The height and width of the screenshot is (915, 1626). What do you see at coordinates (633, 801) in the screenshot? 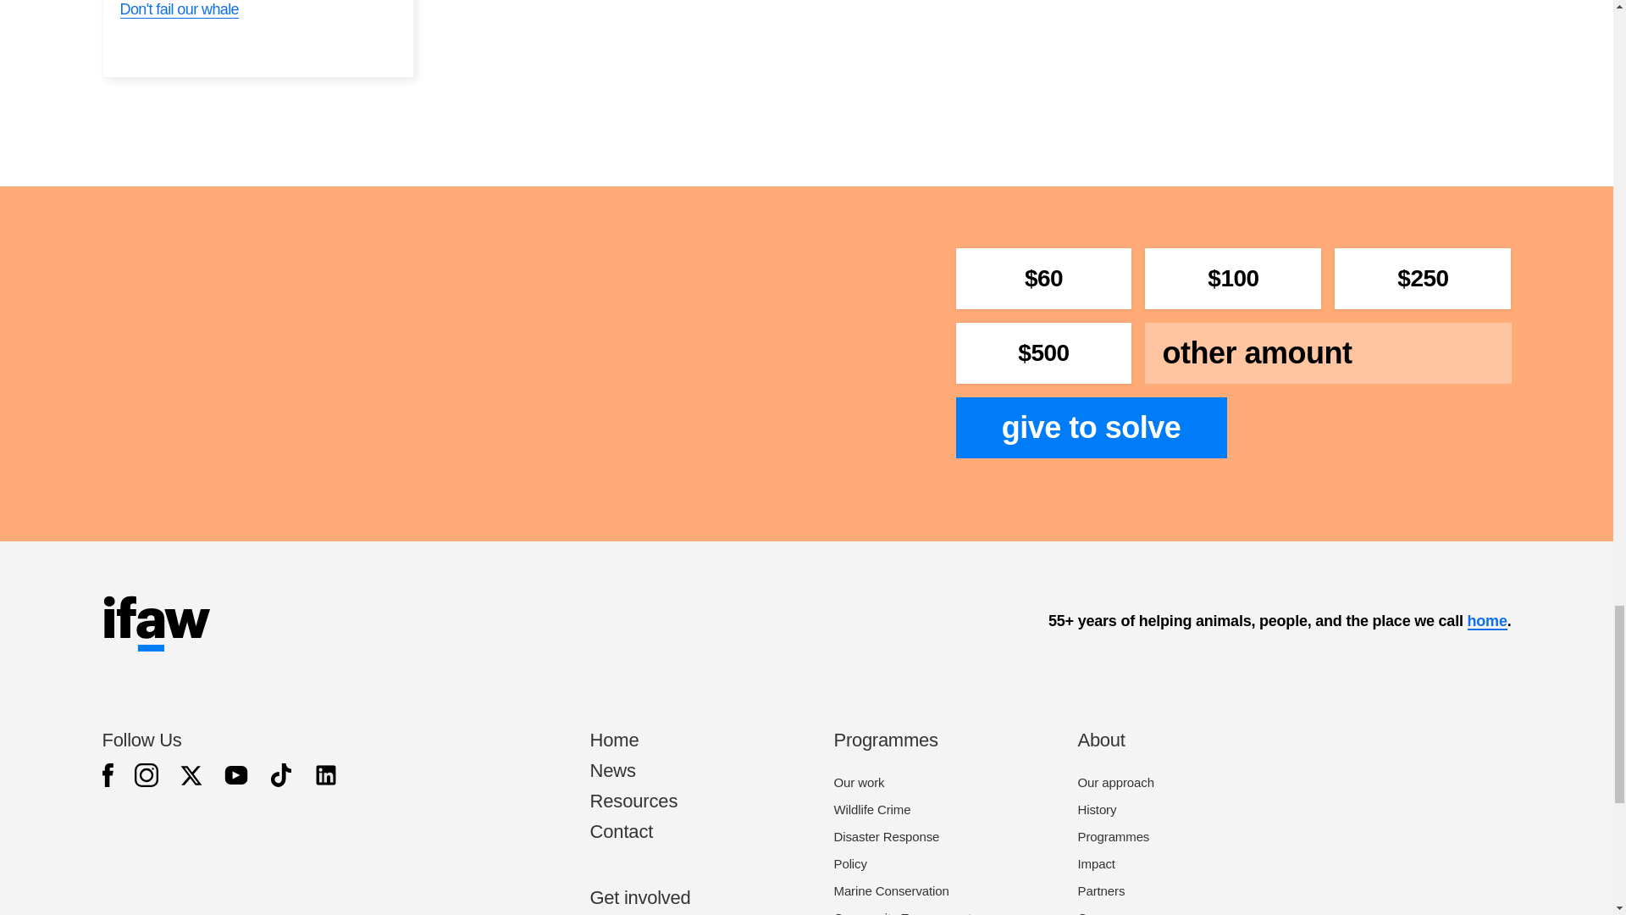
I see `Resources` at bounding box center [633, 801].